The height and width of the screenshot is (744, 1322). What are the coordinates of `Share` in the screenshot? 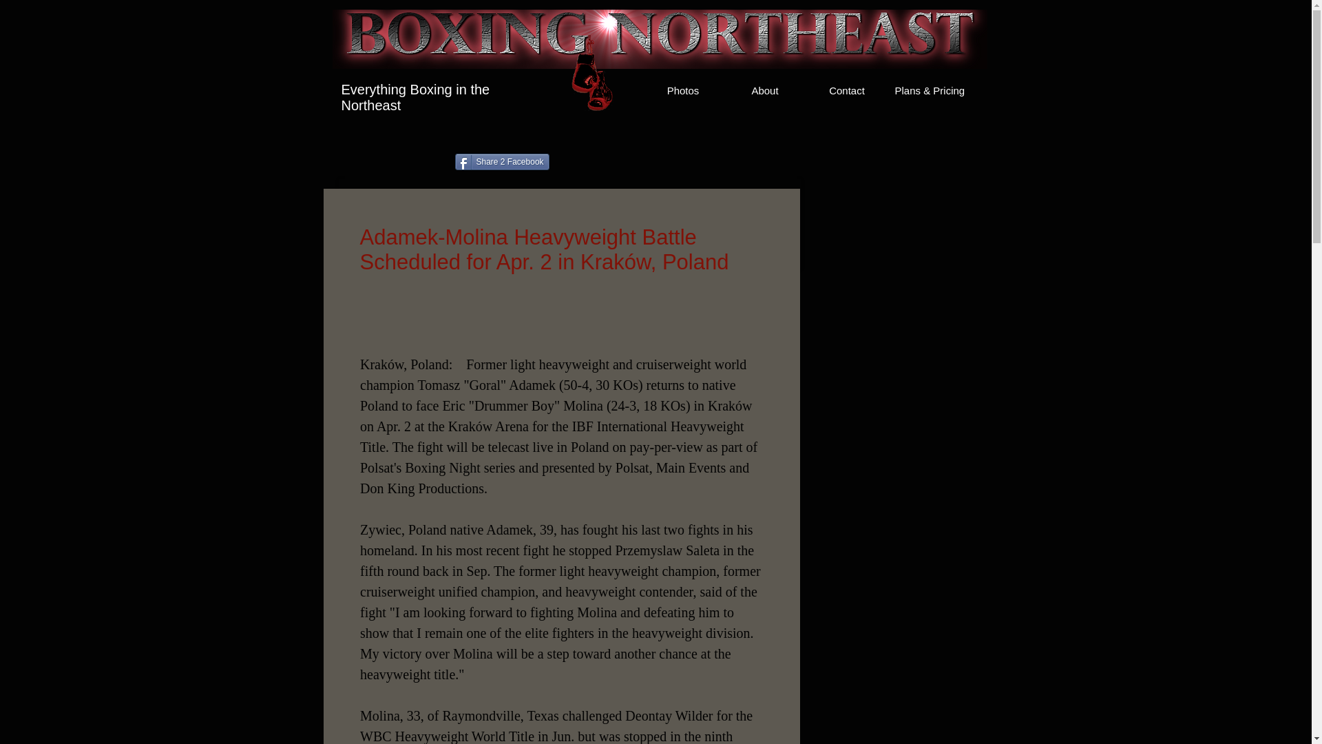 It's located at (775, 197).